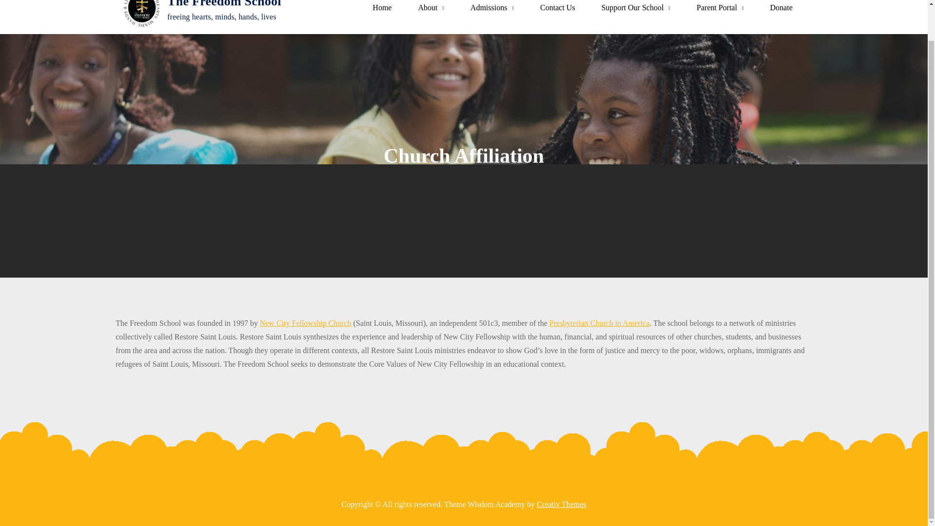 The image size is (935, 526). Describe the element at coordinates (431, 8) in the screenshot. I see `About` at that location.